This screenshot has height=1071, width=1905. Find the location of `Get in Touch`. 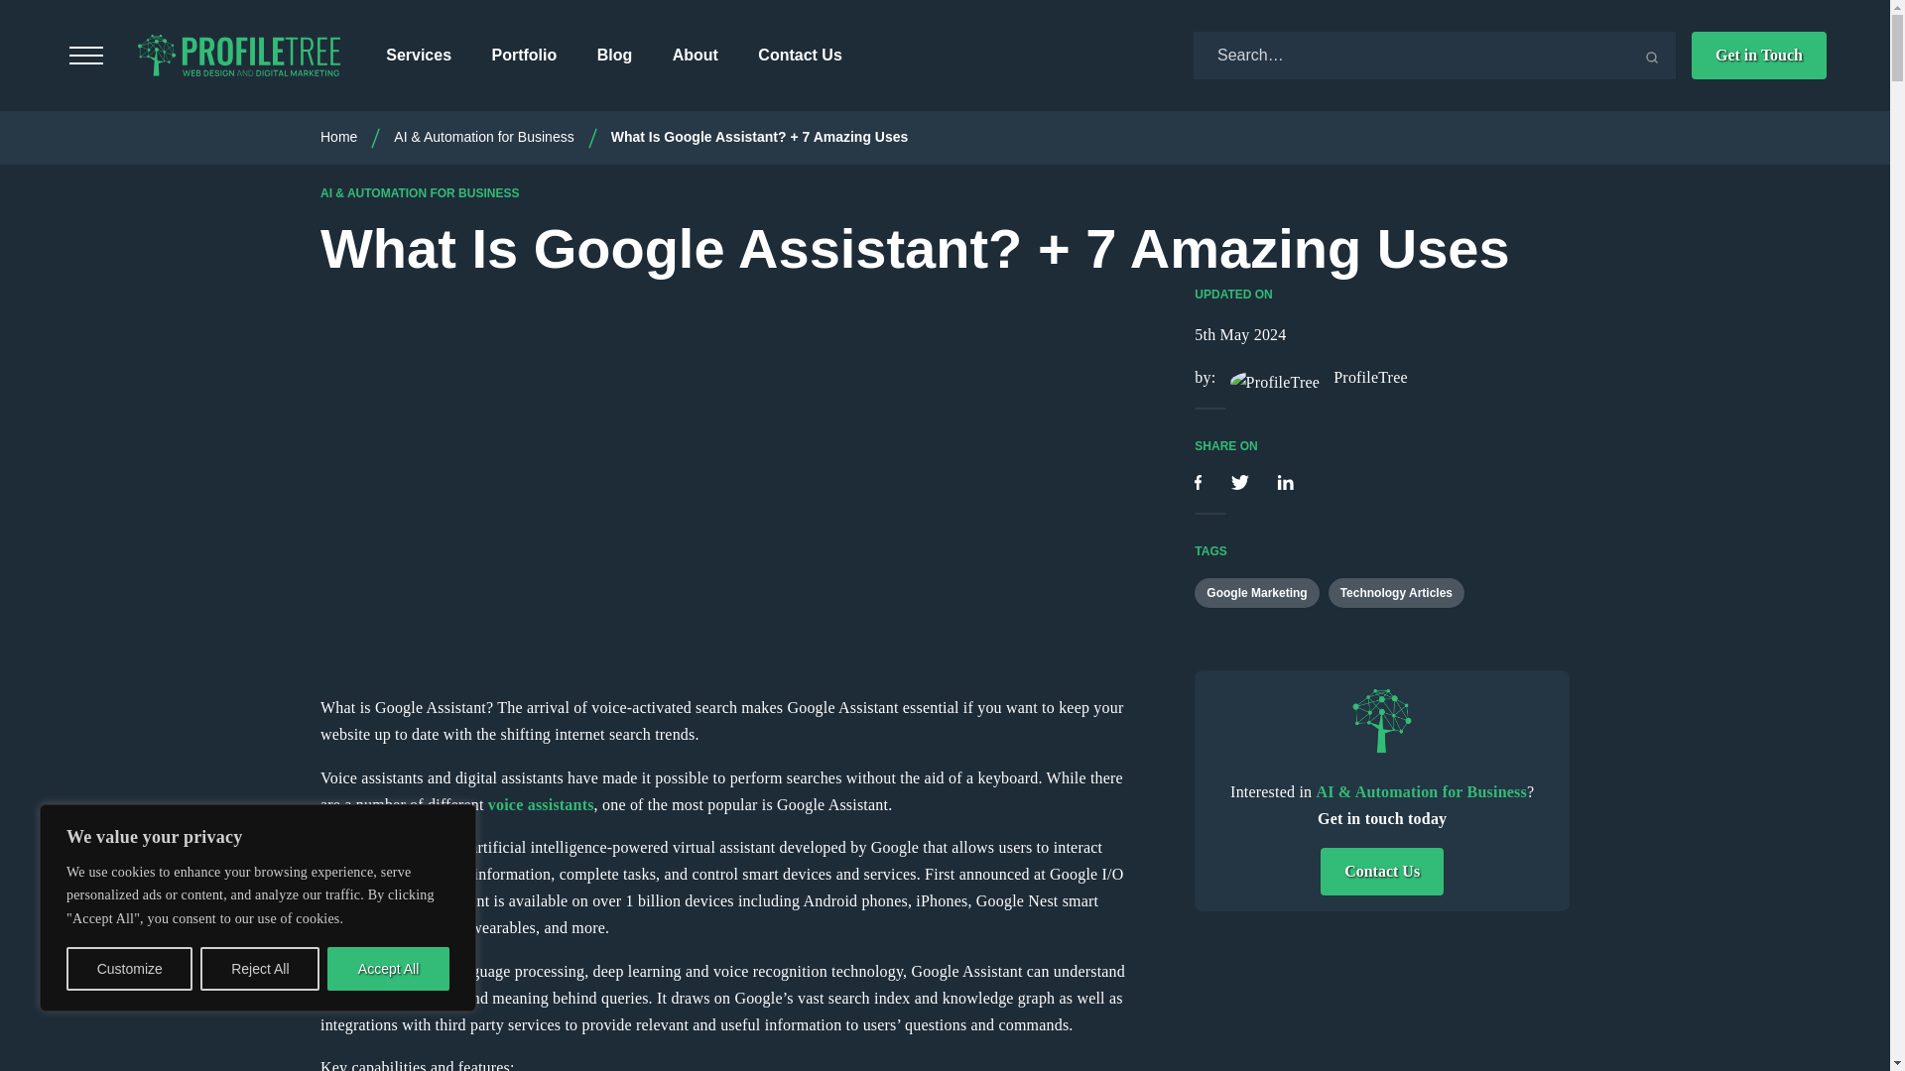

Get in Touch is located at coordinates (1758, 56).